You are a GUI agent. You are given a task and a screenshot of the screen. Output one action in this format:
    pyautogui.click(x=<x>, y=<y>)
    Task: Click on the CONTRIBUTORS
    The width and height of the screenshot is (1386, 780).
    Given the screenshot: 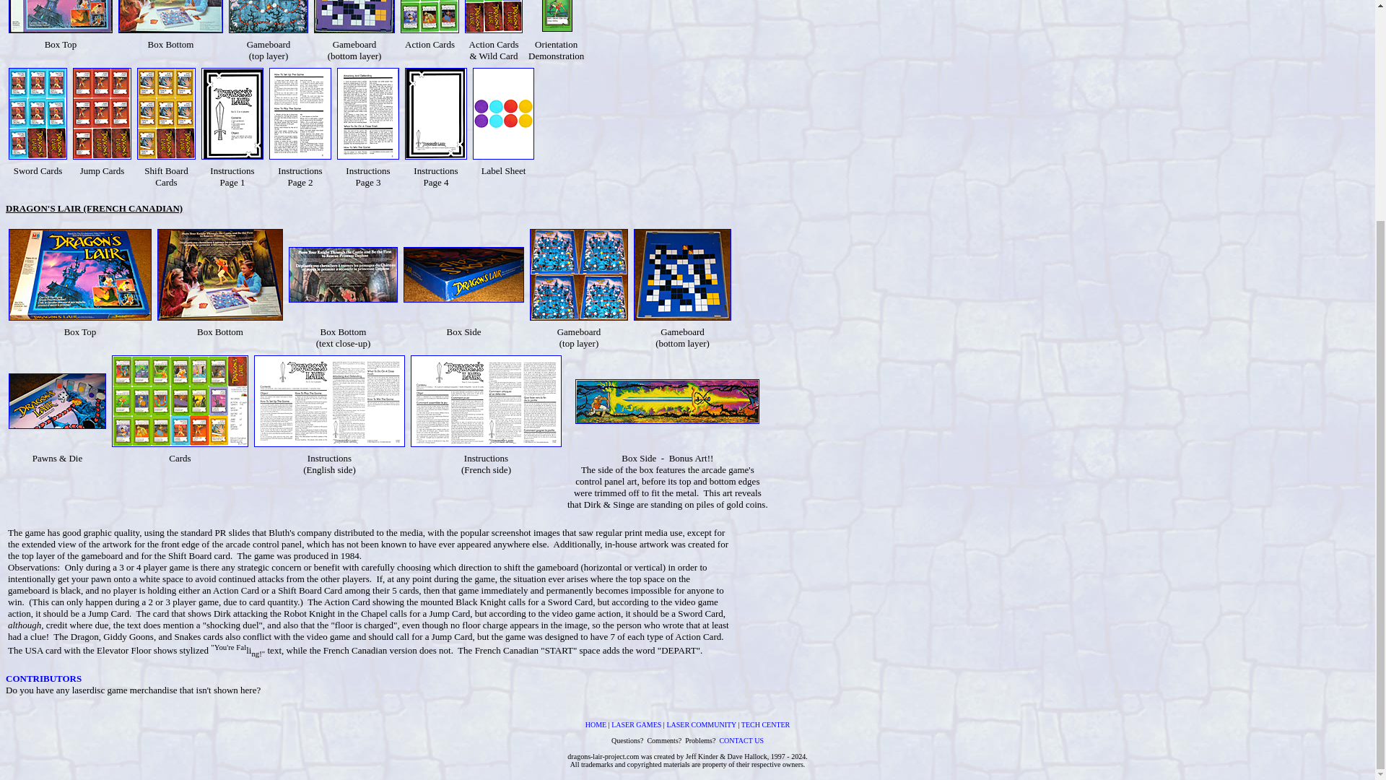 What is the action you would take?
    pyautogui.click(x=43, y=679)
    